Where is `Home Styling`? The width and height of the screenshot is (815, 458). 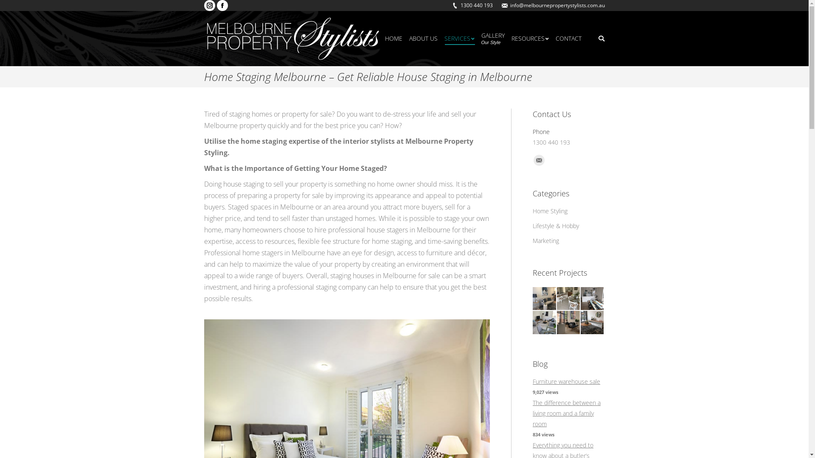 Home Styling is located at coordinates (550, 211).